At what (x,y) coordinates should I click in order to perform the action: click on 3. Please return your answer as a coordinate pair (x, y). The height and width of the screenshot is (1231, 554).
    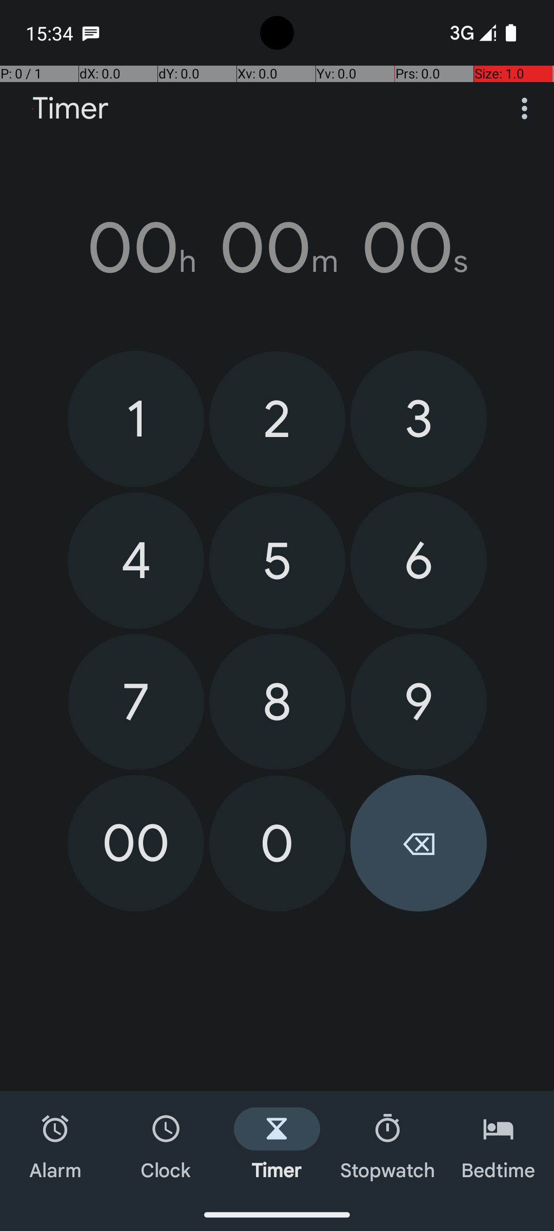
    Looking at the image, I should click on (419, 419).